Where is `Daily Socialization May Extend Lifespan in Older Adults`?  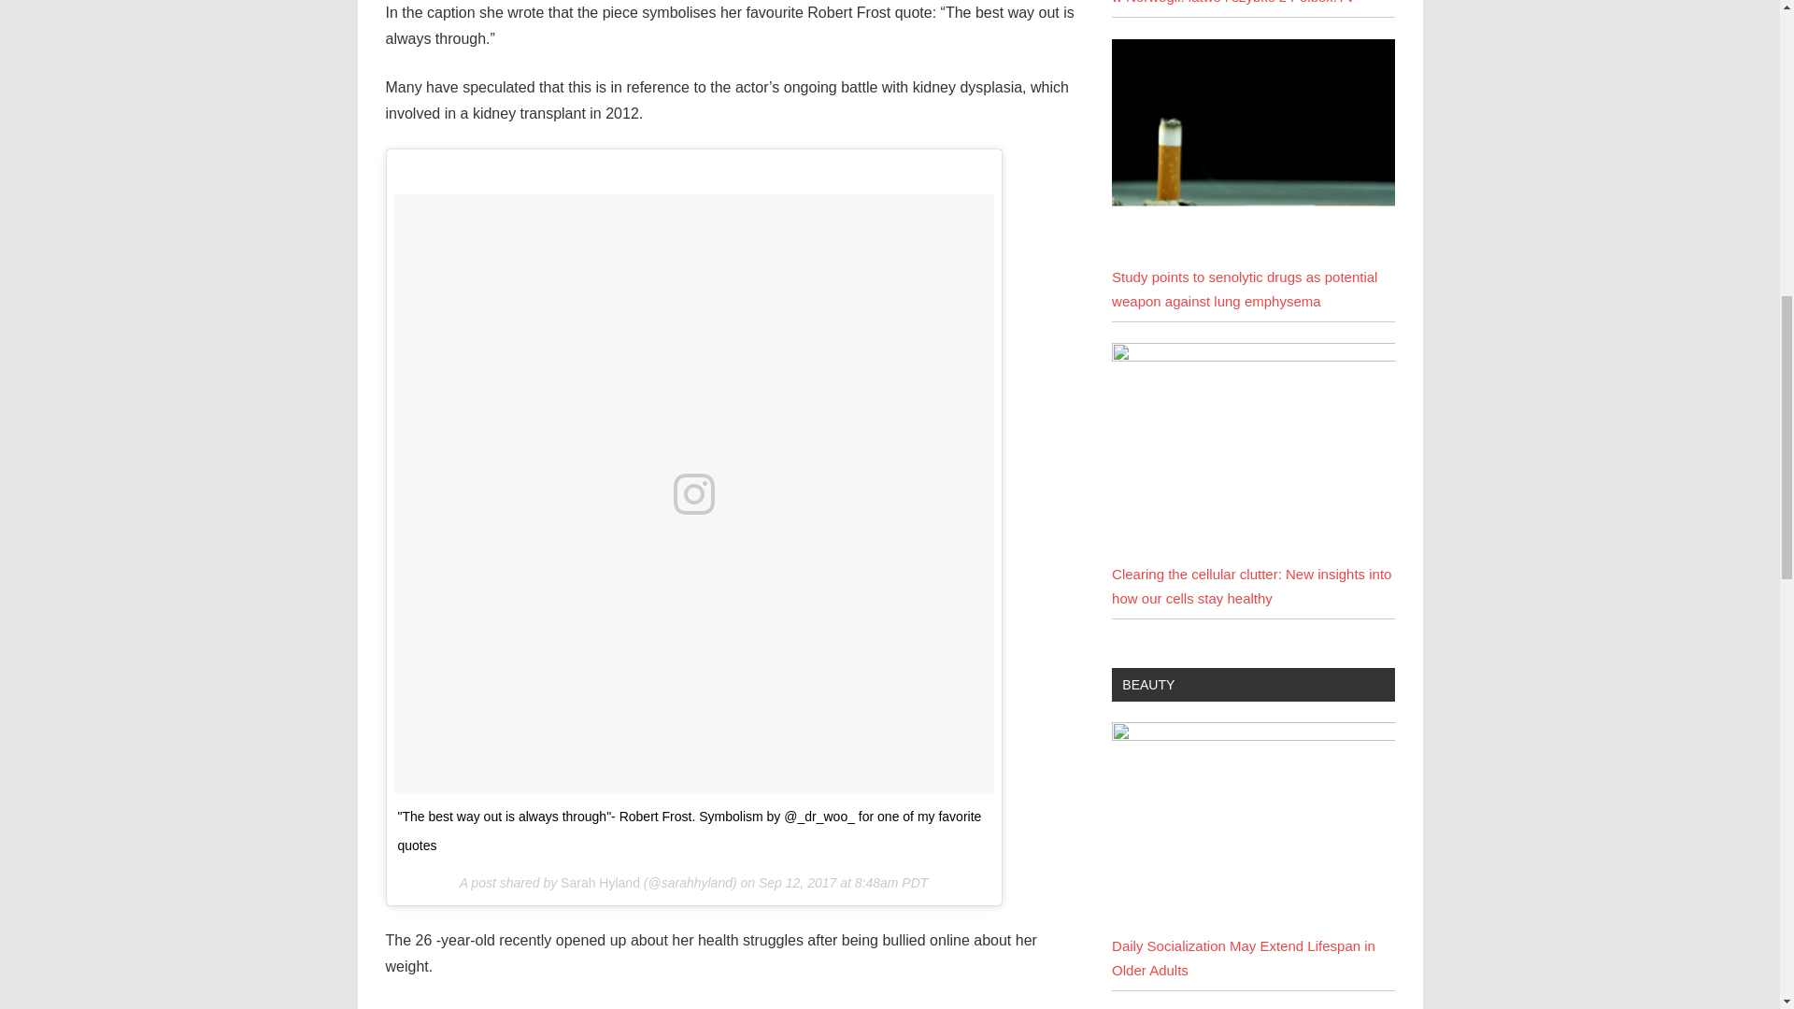 Daily Socialization May Extend Lifespan in Older Adults is located at coordinates (1252, 828).